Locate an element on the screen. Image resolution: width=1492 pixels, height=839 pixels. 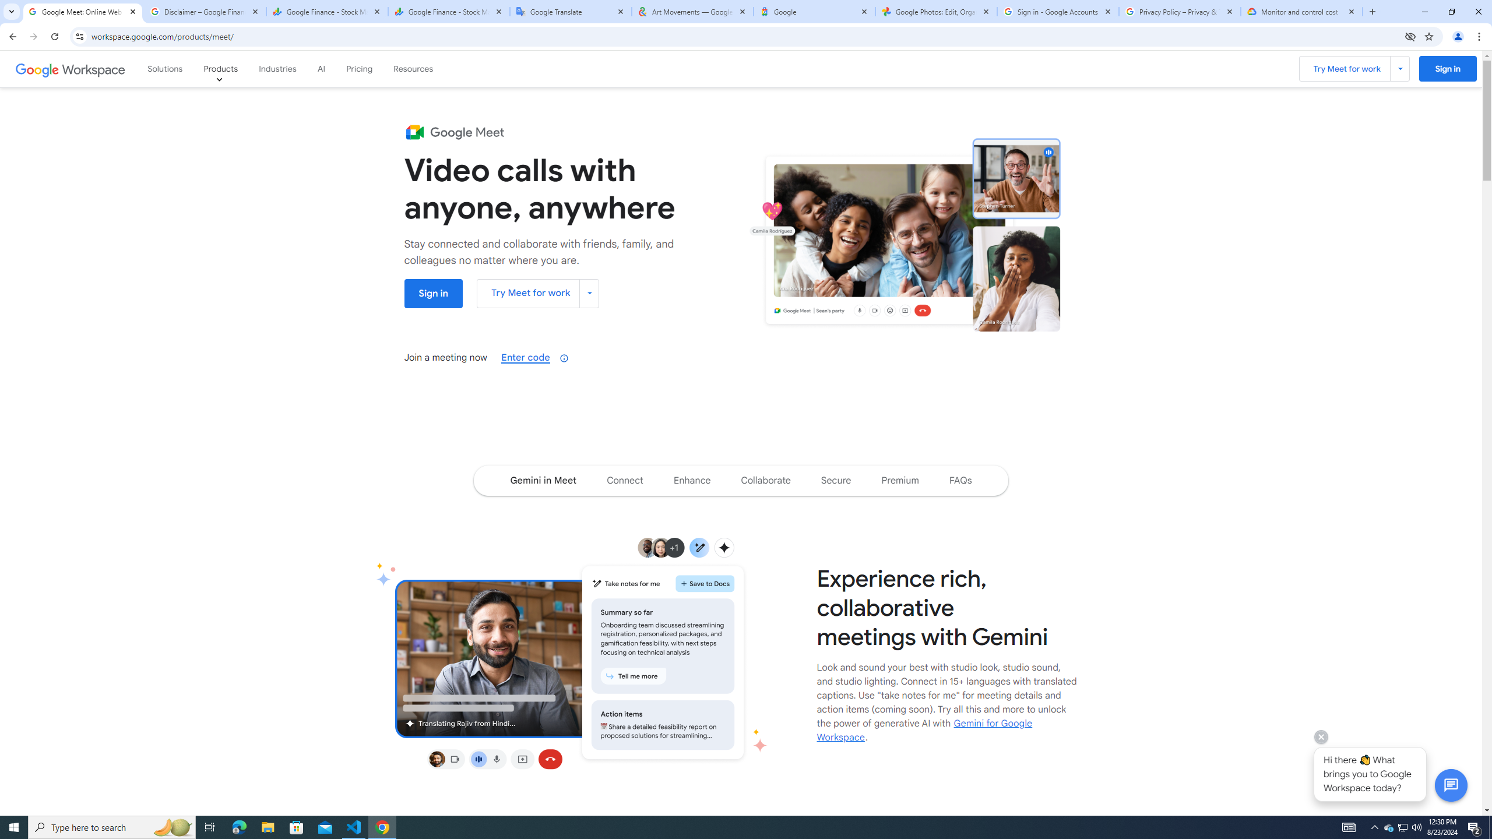
Navigate to the Gemini in Meet section of the page is located at coordinates (543, 480).